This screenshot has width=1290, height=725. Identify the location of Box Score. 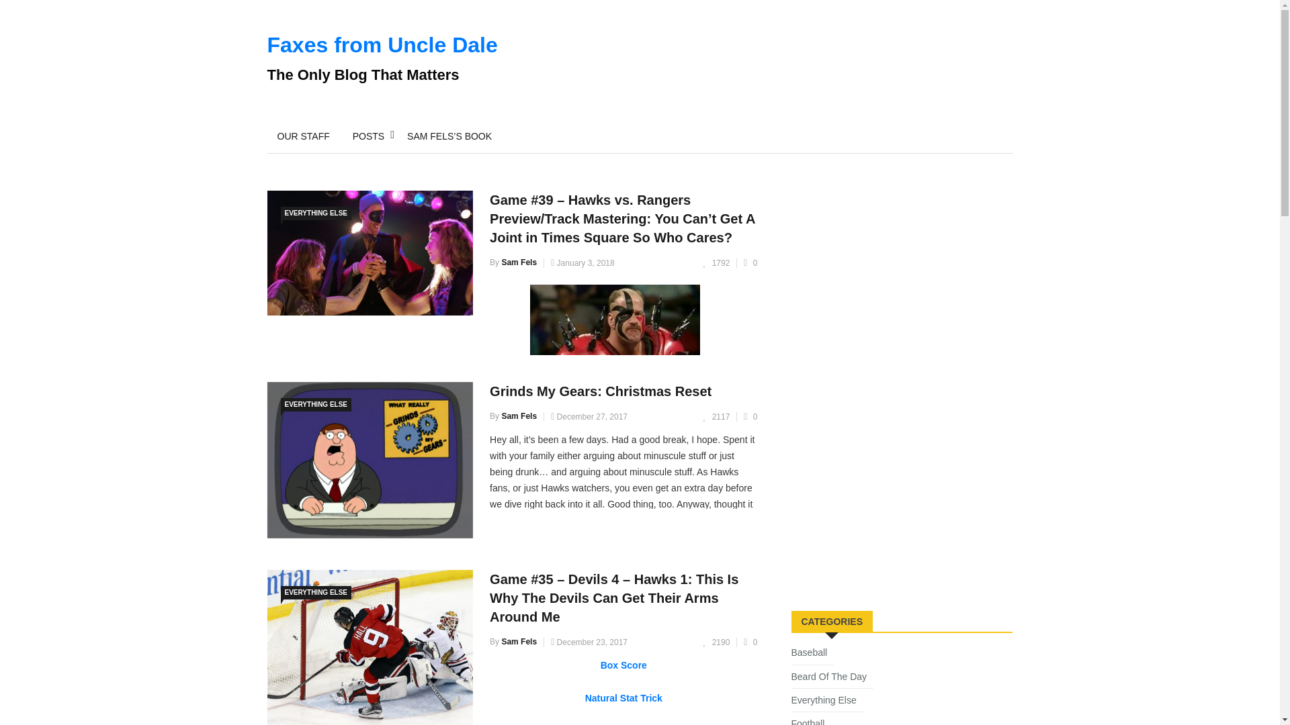
(623, 665).